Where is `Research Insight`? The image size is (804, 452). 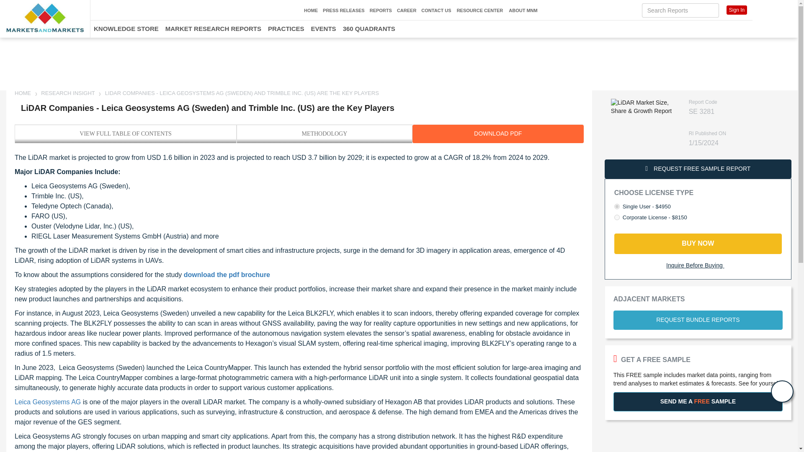
Research Insight is located at coordinates (68, 93).